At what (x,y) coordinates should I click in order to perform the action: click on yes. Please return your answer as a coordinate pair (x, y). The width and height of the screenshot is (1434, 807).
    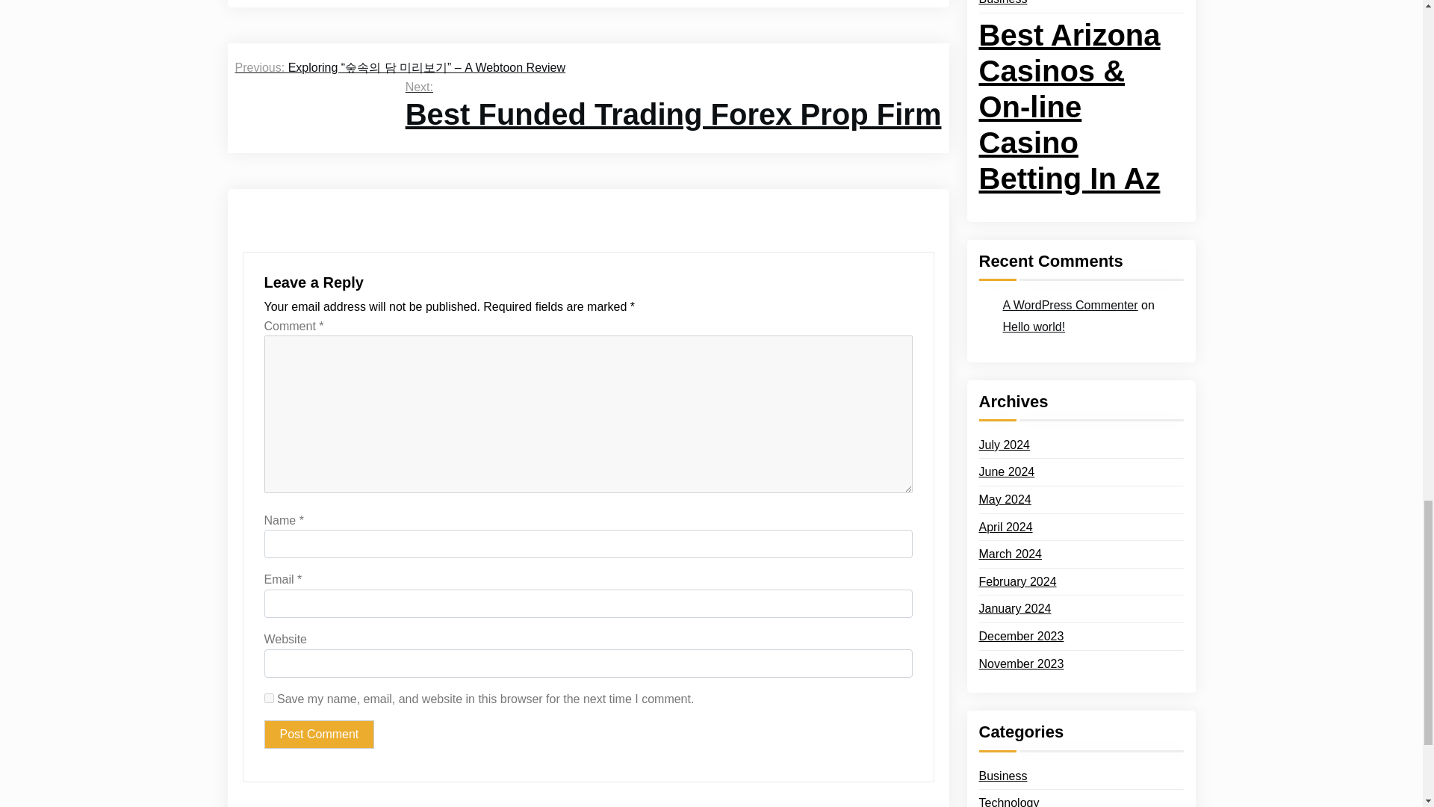
    Looking at the image, I should click on (269, 698).